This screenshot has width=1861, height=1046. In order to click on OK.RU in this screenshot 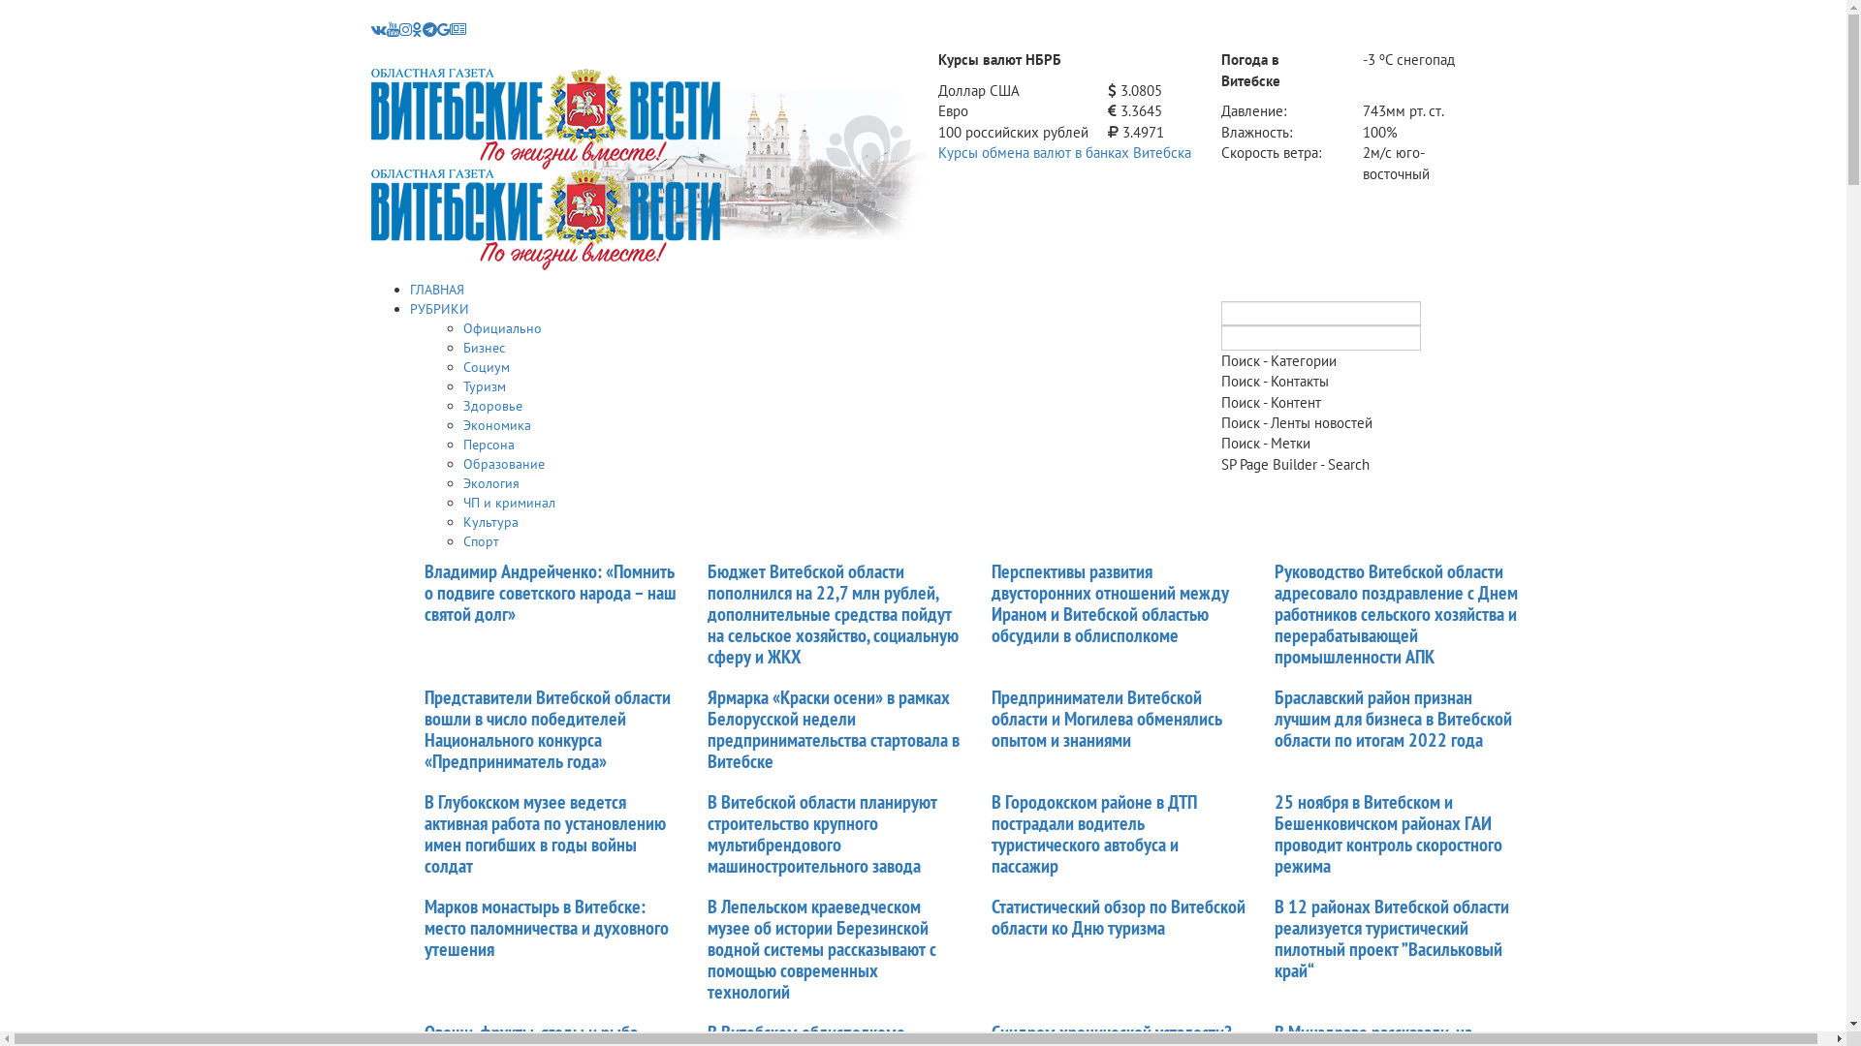, I will do `click(417, 29)`.